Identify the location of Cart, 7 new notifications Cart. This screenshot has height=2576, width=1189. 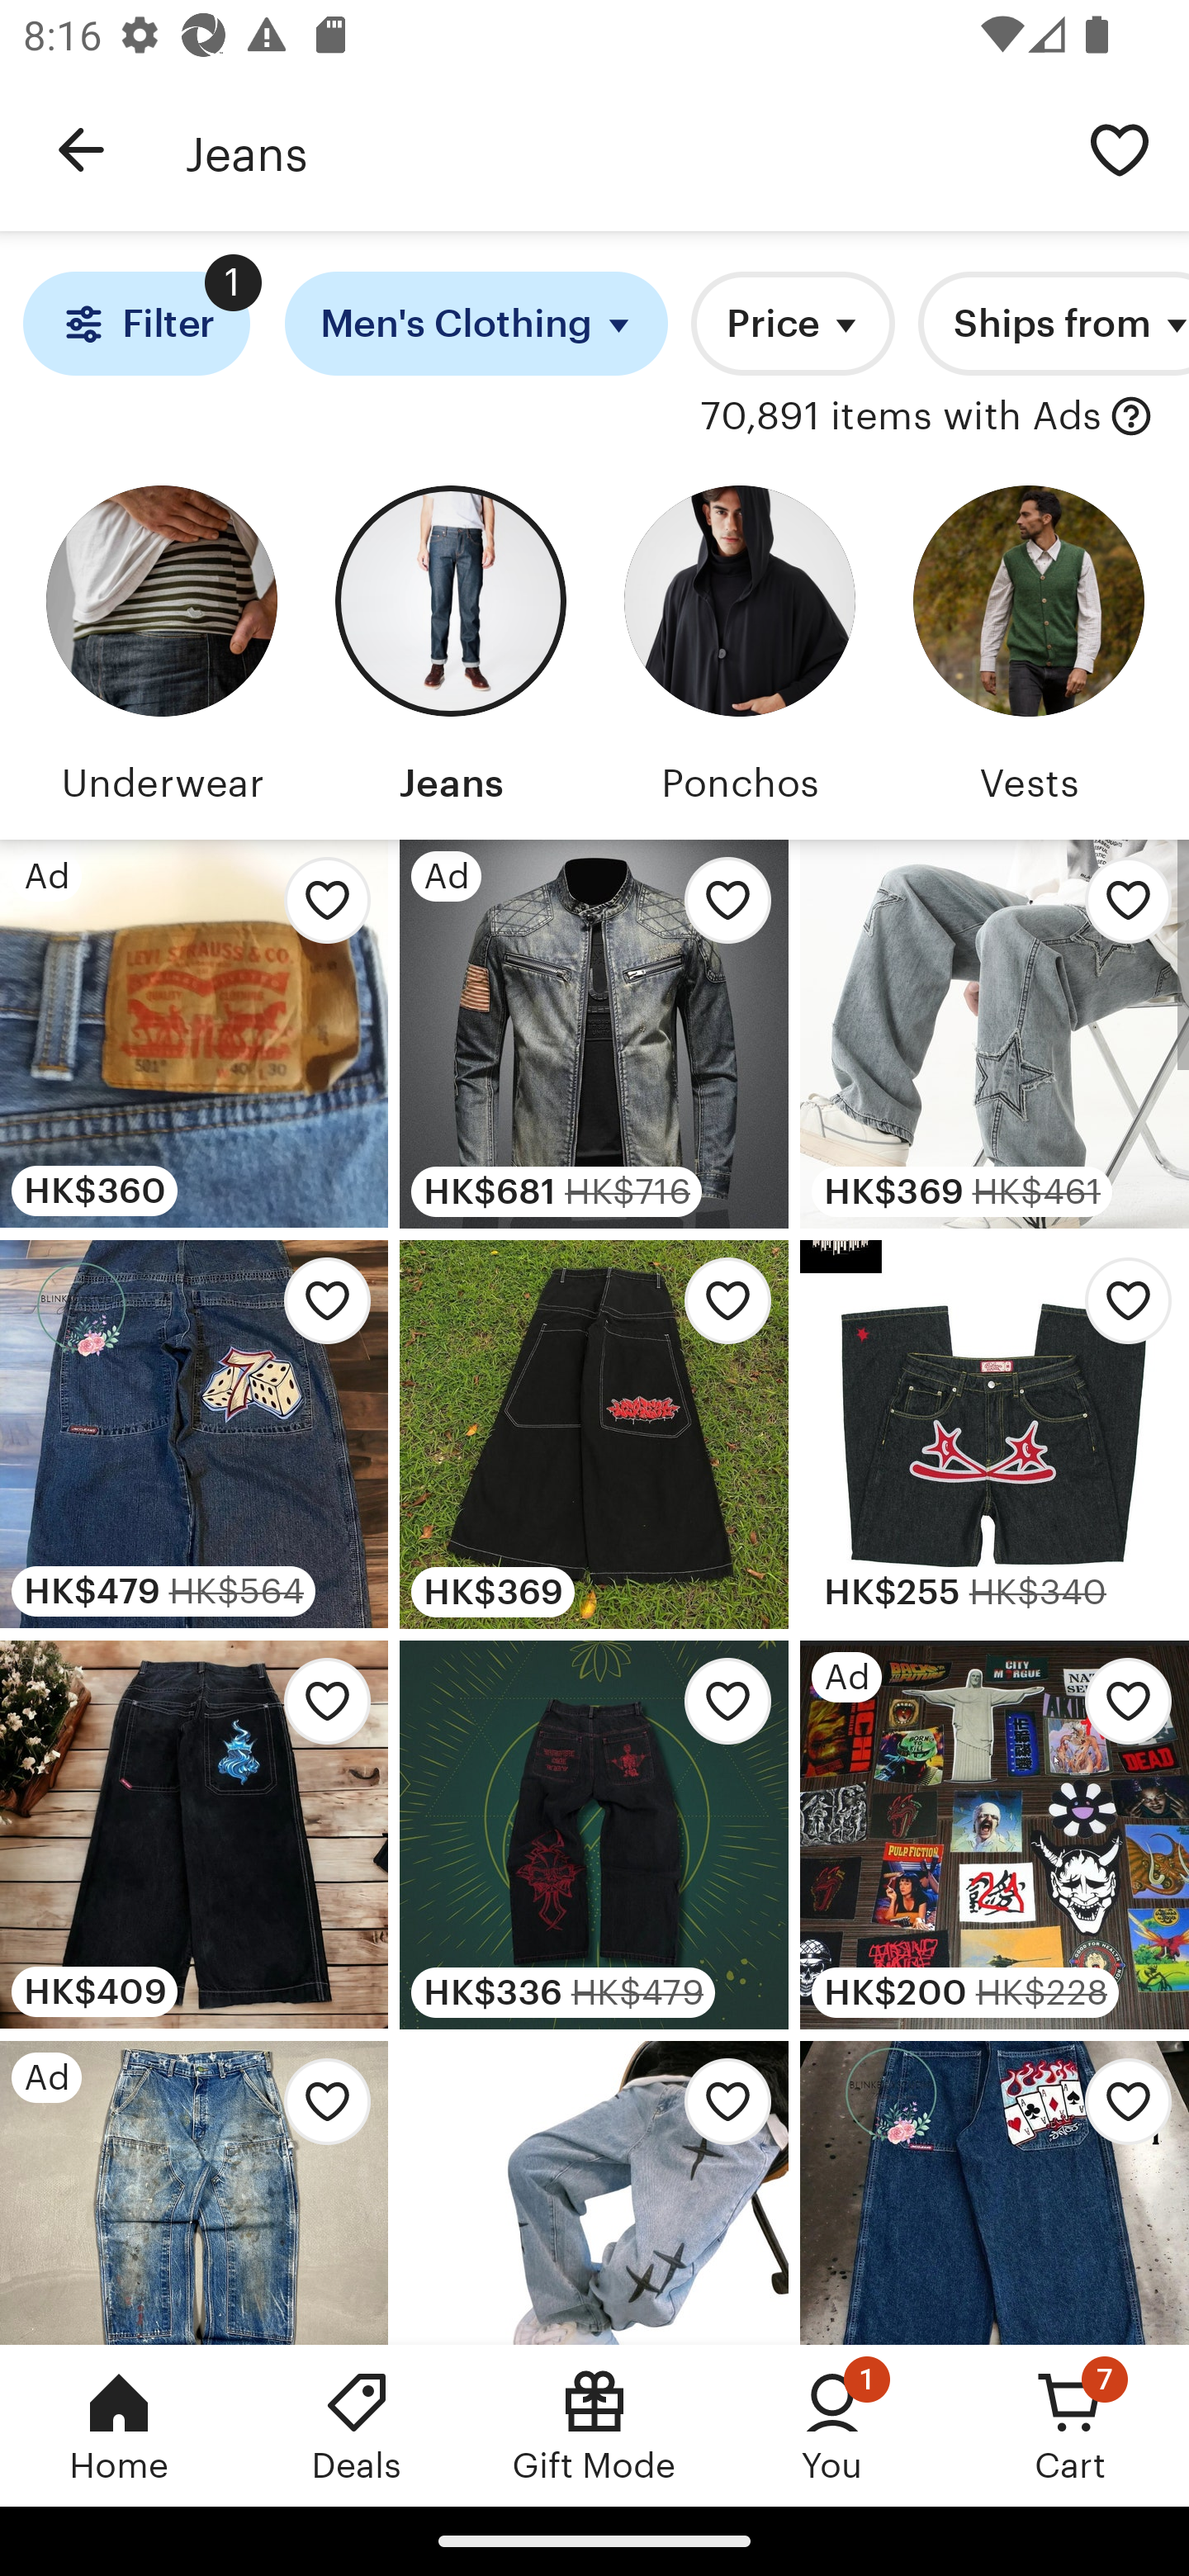
(1070, 2425).